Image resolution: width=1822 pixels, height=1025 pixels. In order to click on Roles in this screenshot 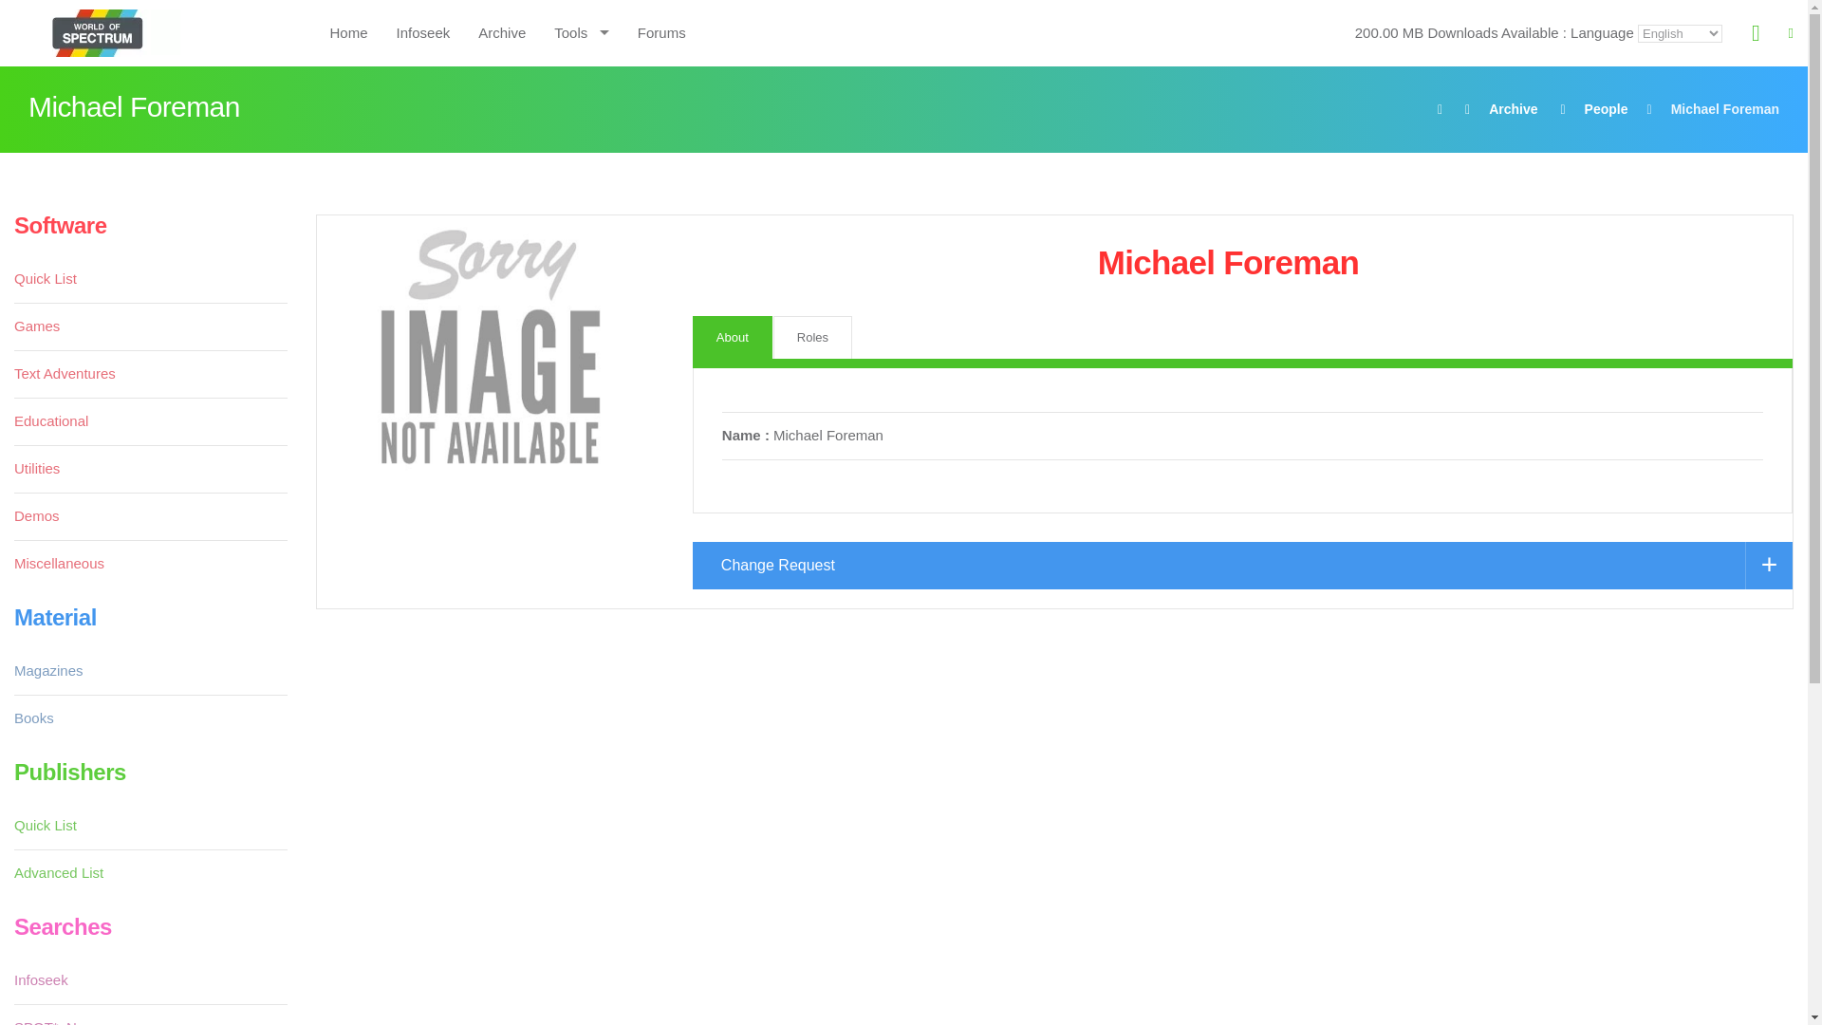, I will do `click(812, 337)`.